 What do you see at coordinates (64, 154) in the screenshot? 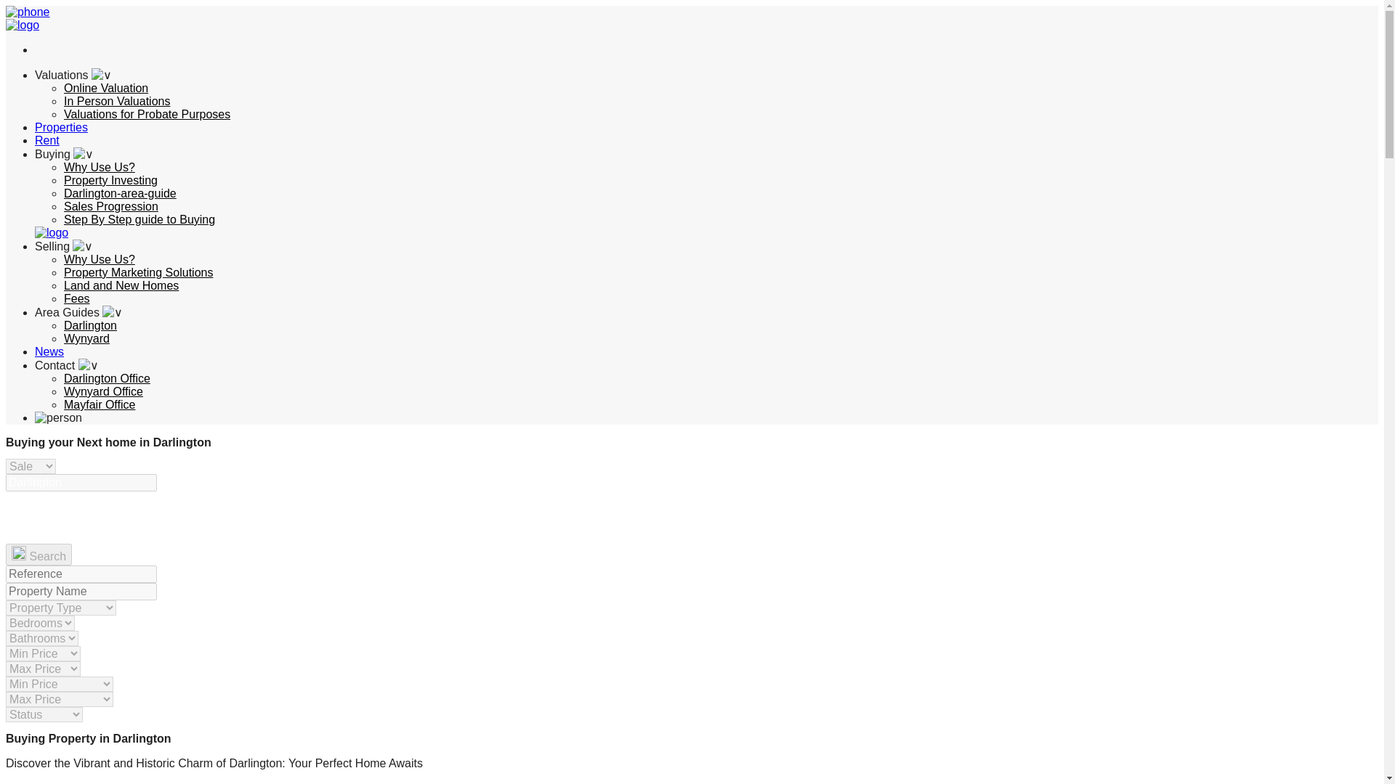
I see `Buying` at bounding box center [64, 154].